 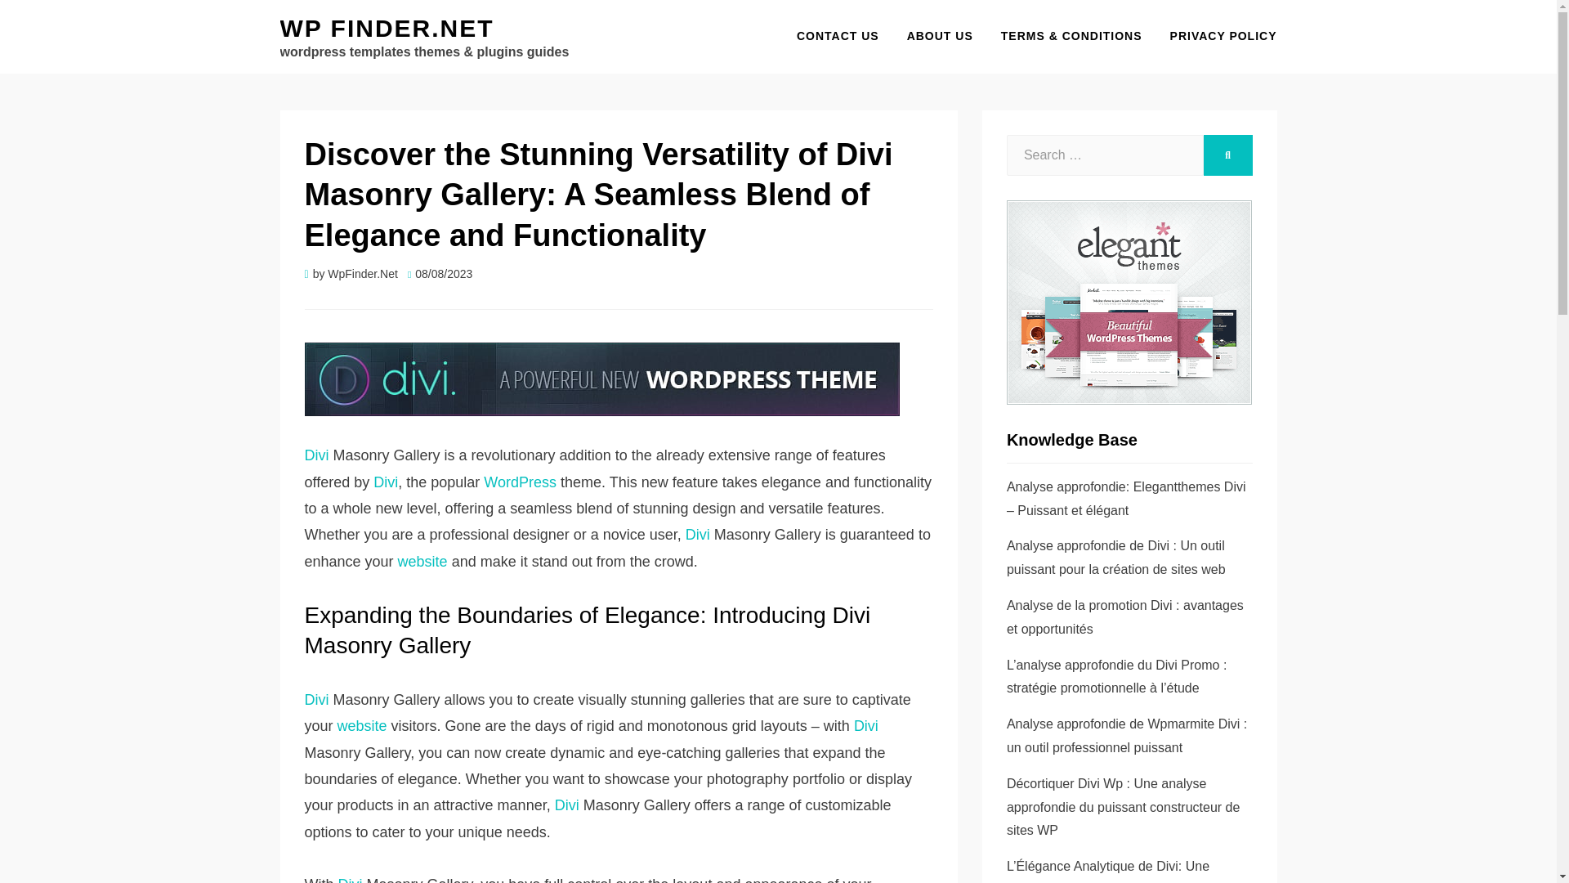 I want to click on WP FINDER.NET, so click(x=386, y=28).